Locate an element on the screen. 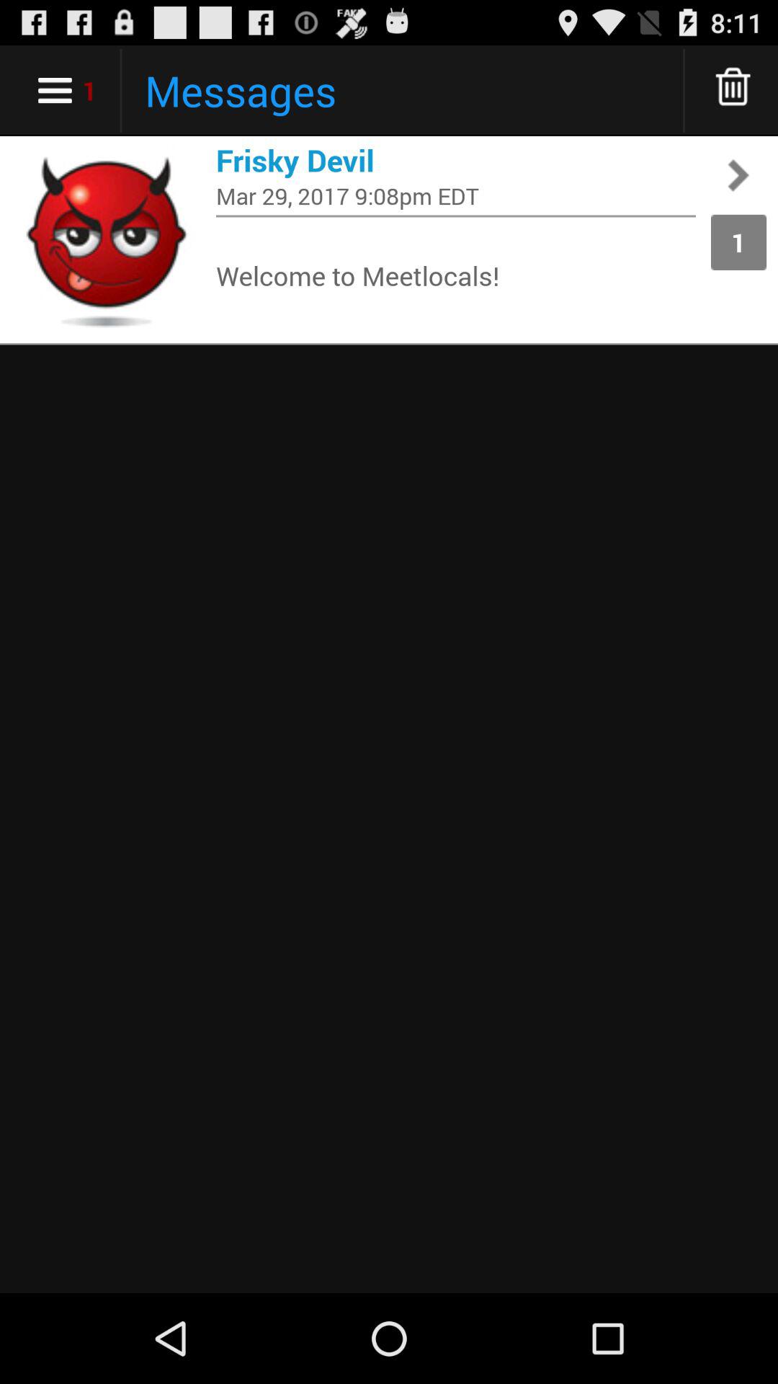 This screenshot has height=1384, width=778. select the item below messages app is located at coordinates (456, 160).